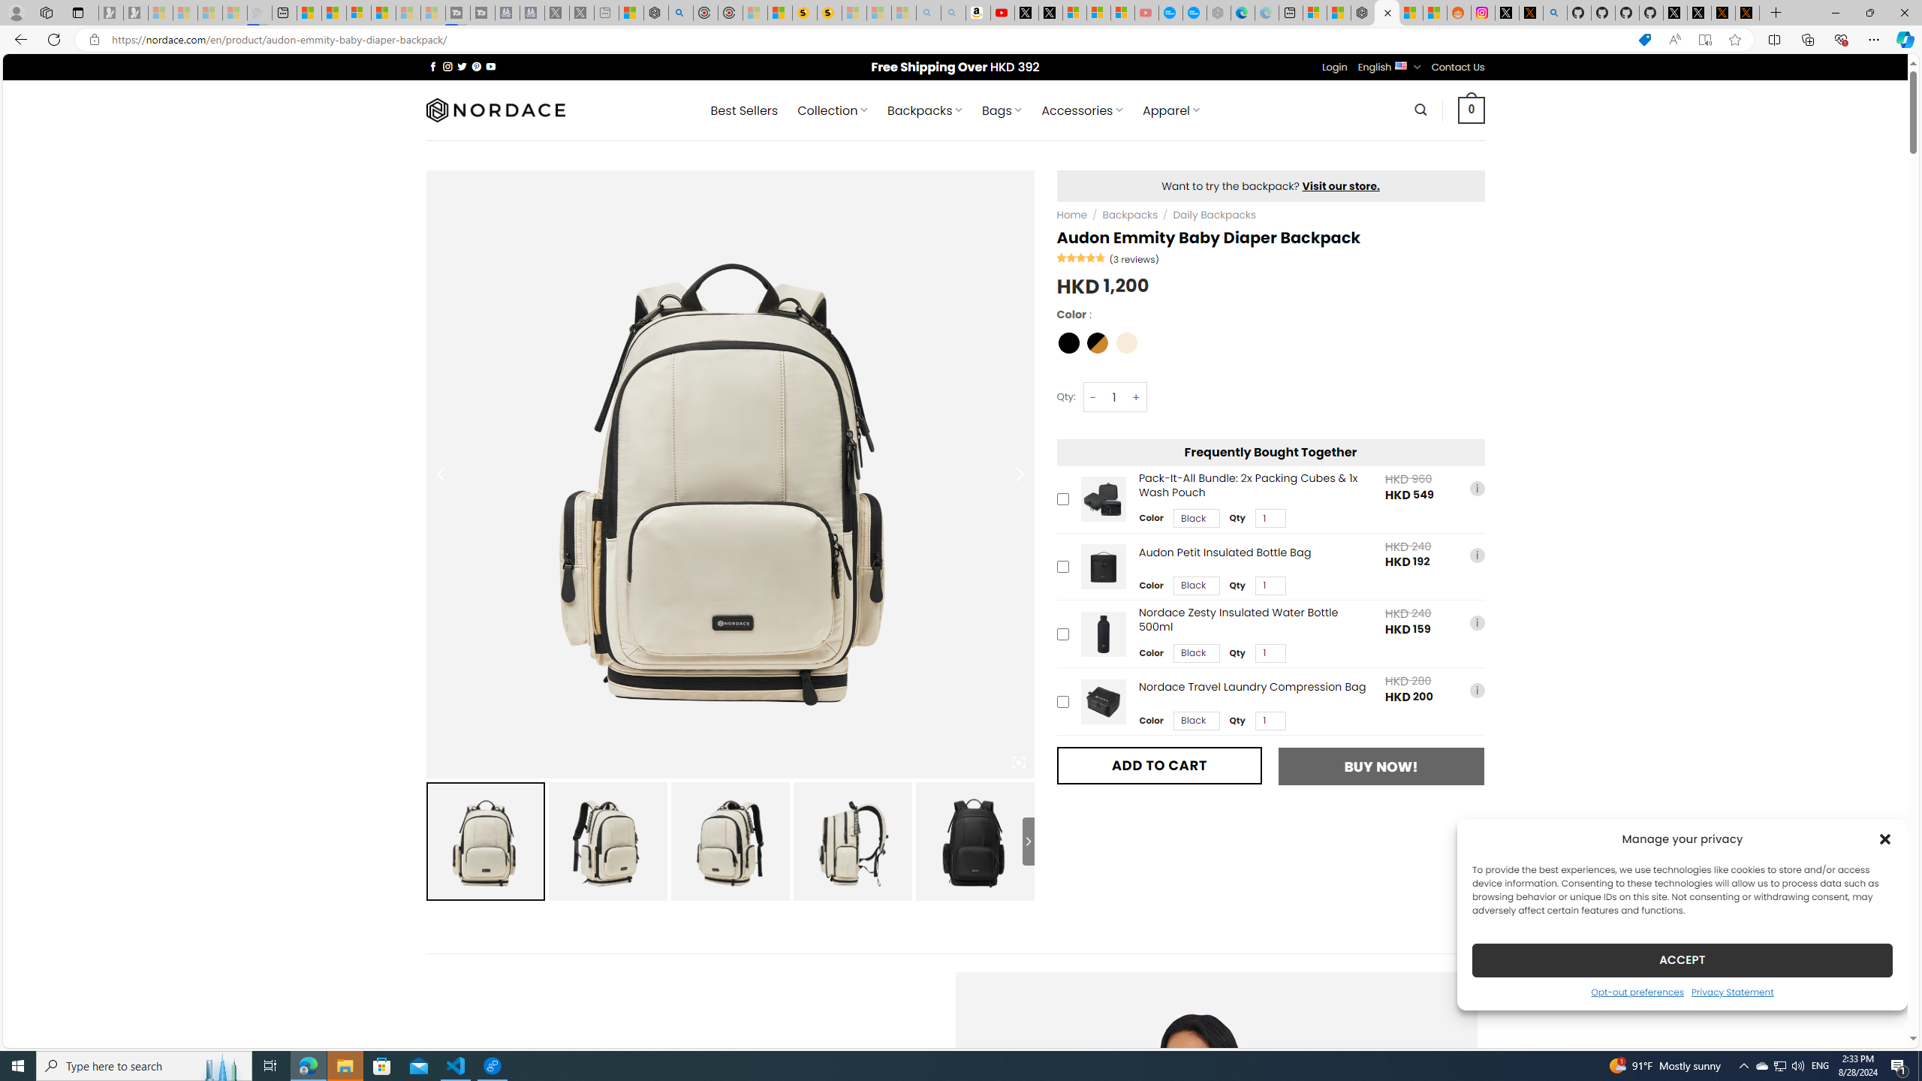  Describe the element at coordinates (358, 13) in the screenshot. I see `Overview` at that location.